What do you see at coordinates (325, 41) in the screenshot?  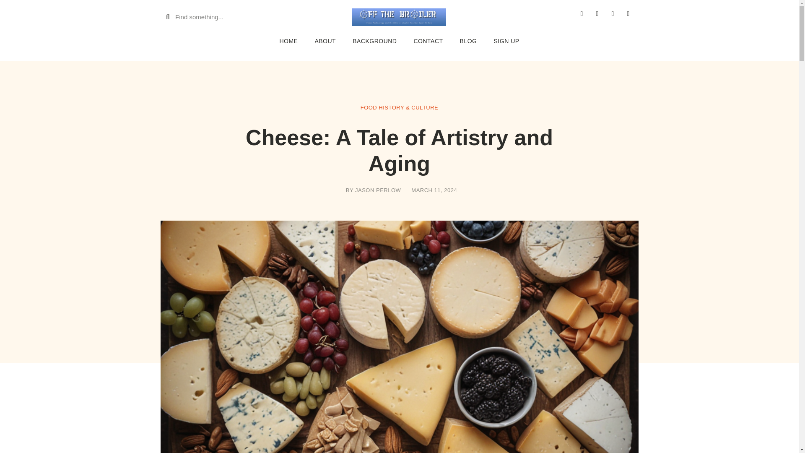 I see `ABOUT` at bounding box center [325, 41].